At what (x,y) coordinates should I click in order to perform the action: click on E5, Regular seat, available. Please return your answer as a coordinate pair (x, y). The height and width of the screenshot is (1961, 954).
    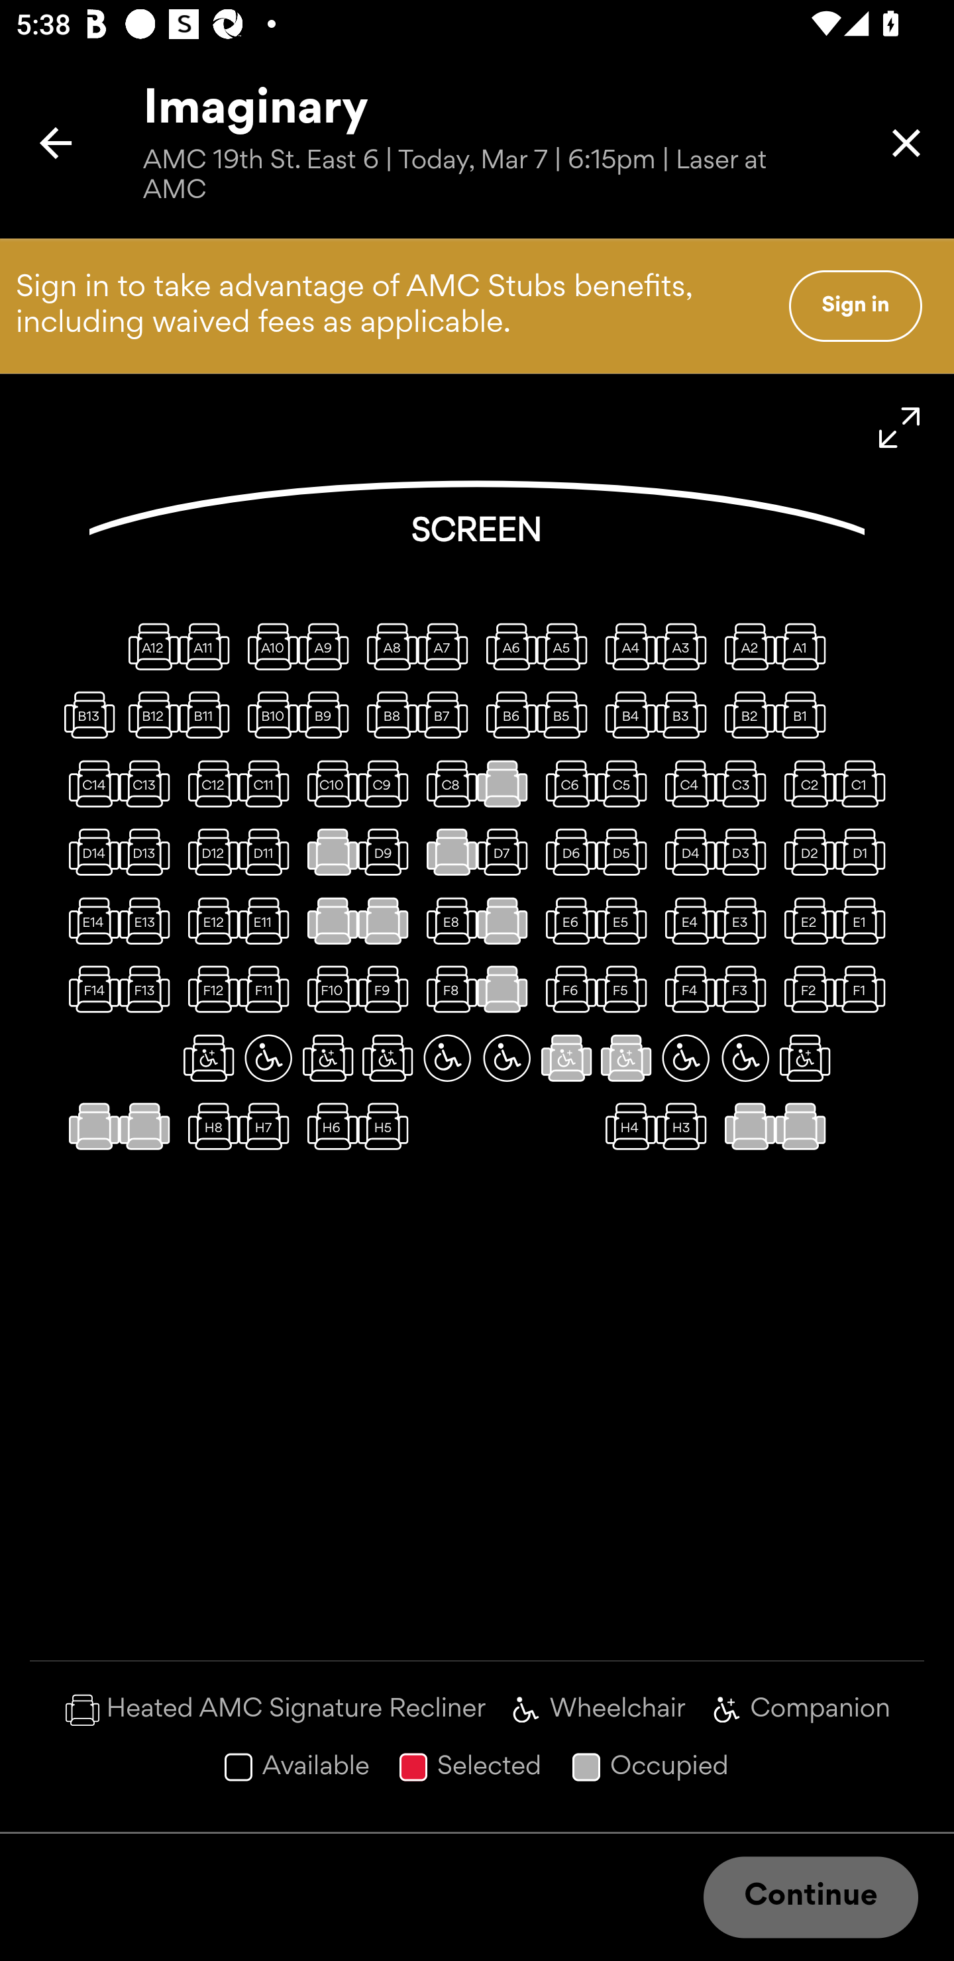
    Looking at the image, I should click on (626, 920).